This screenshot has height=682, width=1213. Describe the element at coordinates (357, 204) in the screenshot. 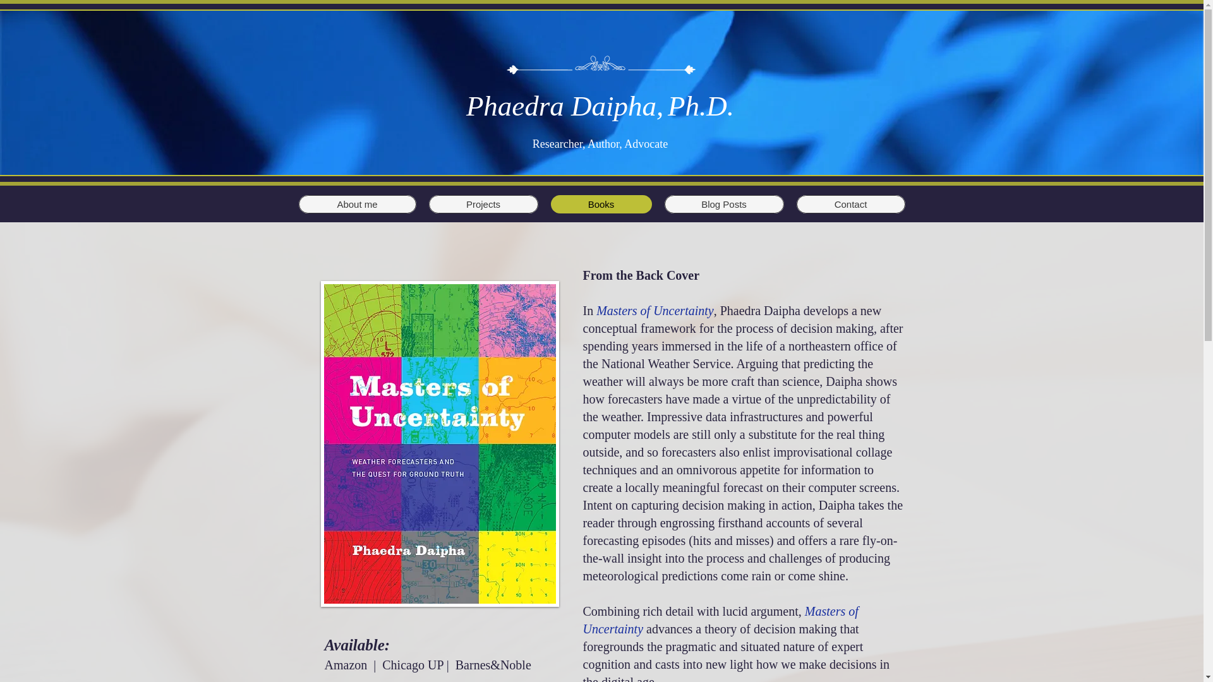

I see `About me` at that location.